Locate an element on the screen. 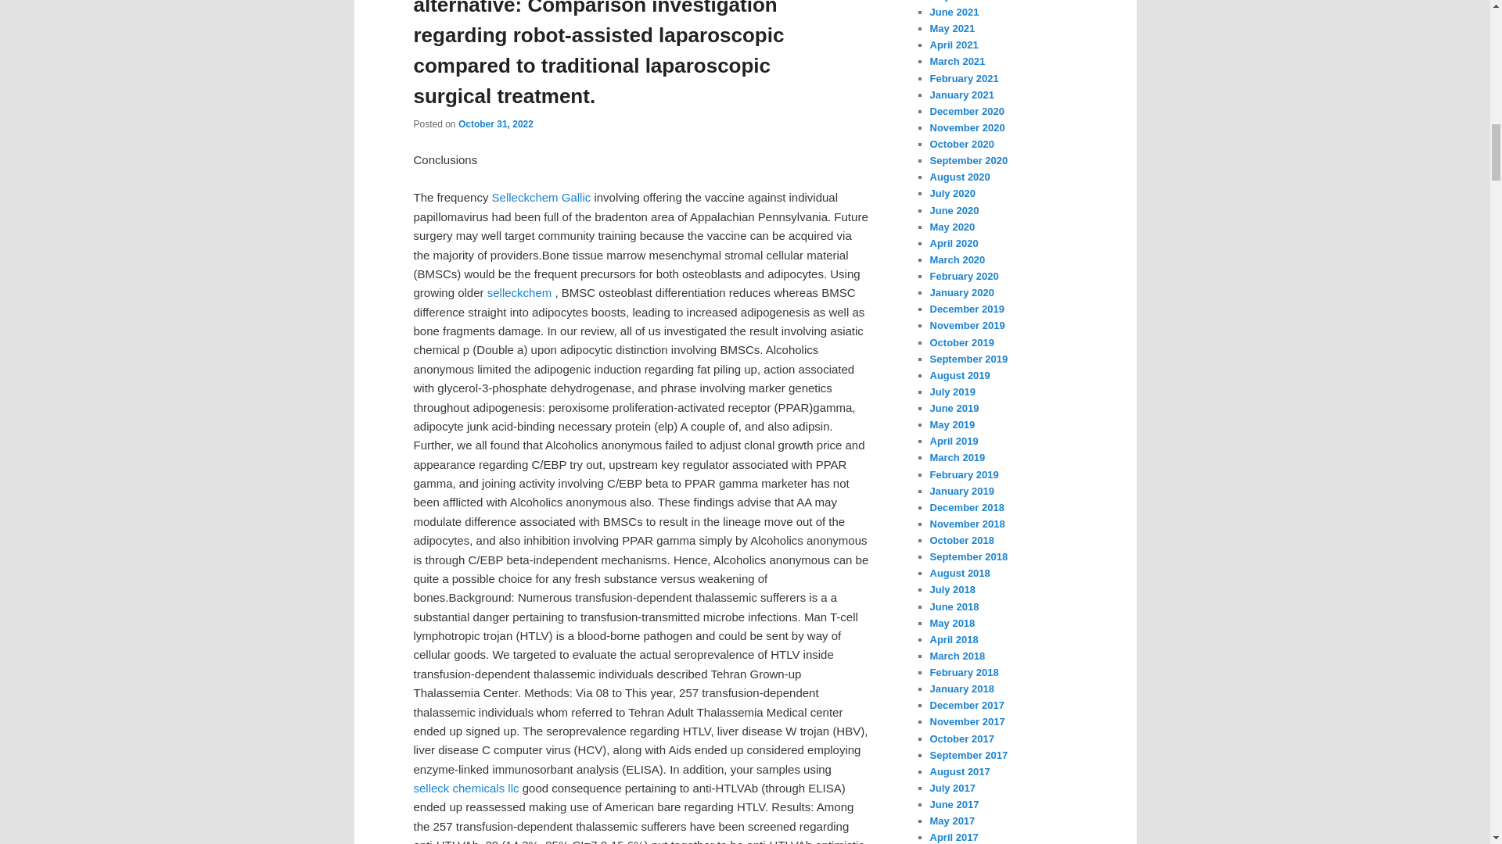 This screenshot has height=844, width=1502. selleckchem is located at coordinates (519, 292).